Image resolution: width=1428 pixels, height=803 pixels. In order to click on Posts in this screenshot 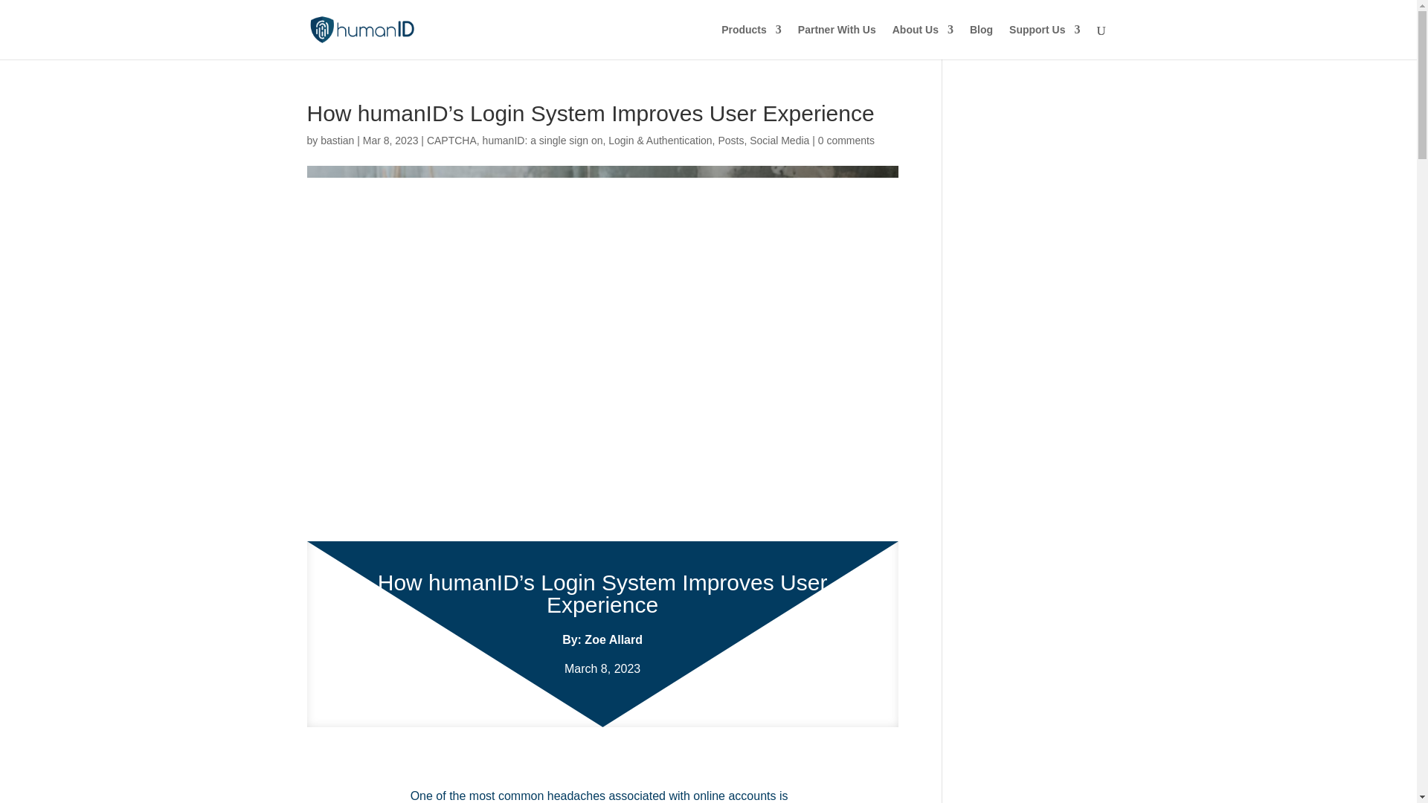, I will do `click(730, 140)`.